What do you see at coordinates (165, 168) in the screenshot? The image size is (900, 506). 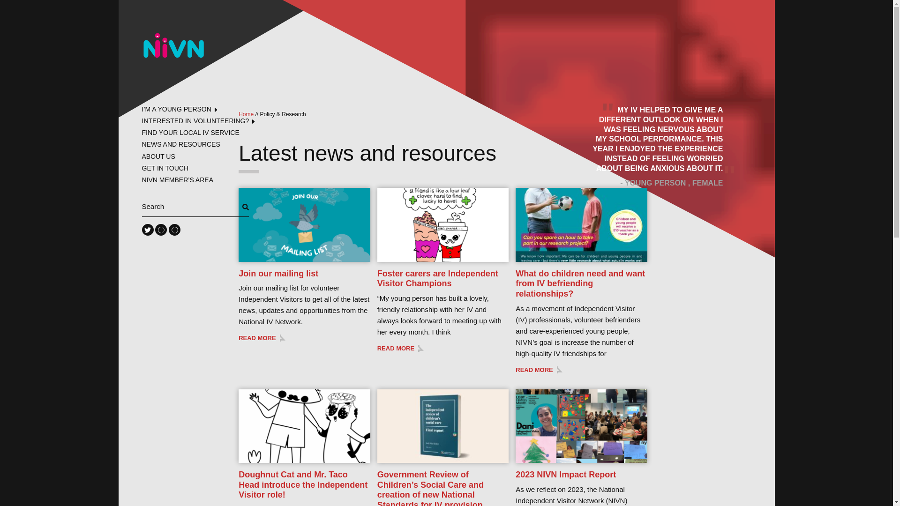 I see `GET IN TOUCH` at bounding box center [165, 168].